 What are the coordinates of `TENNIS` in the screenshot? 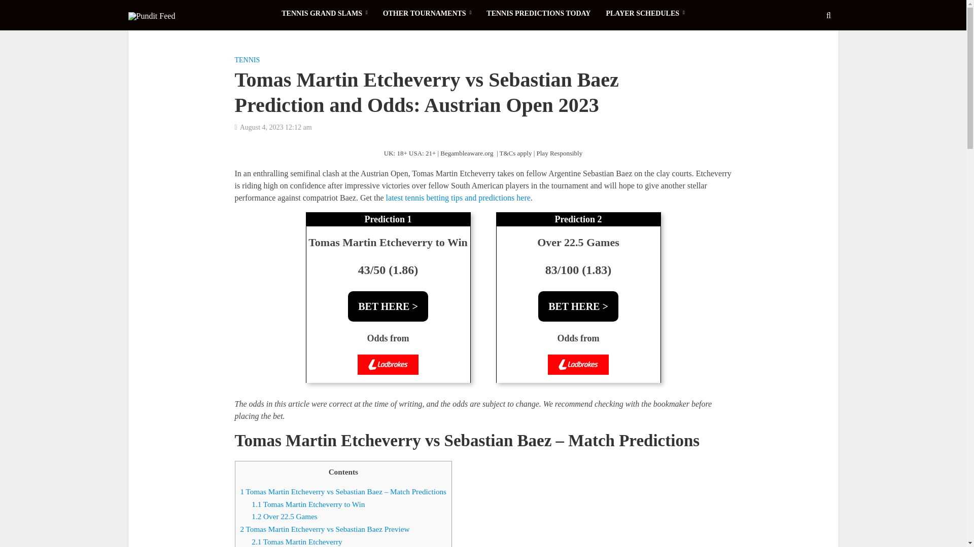 It's located at (247, 61).